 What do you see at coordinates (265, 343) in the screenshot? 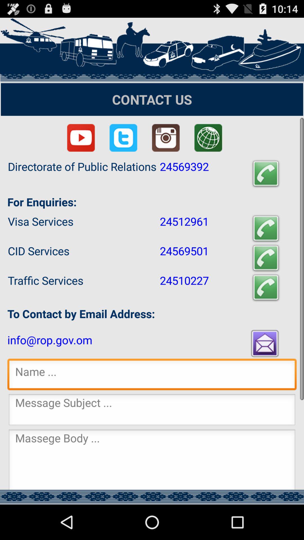
I see `press to email the address` at bounding box center [265, 343].